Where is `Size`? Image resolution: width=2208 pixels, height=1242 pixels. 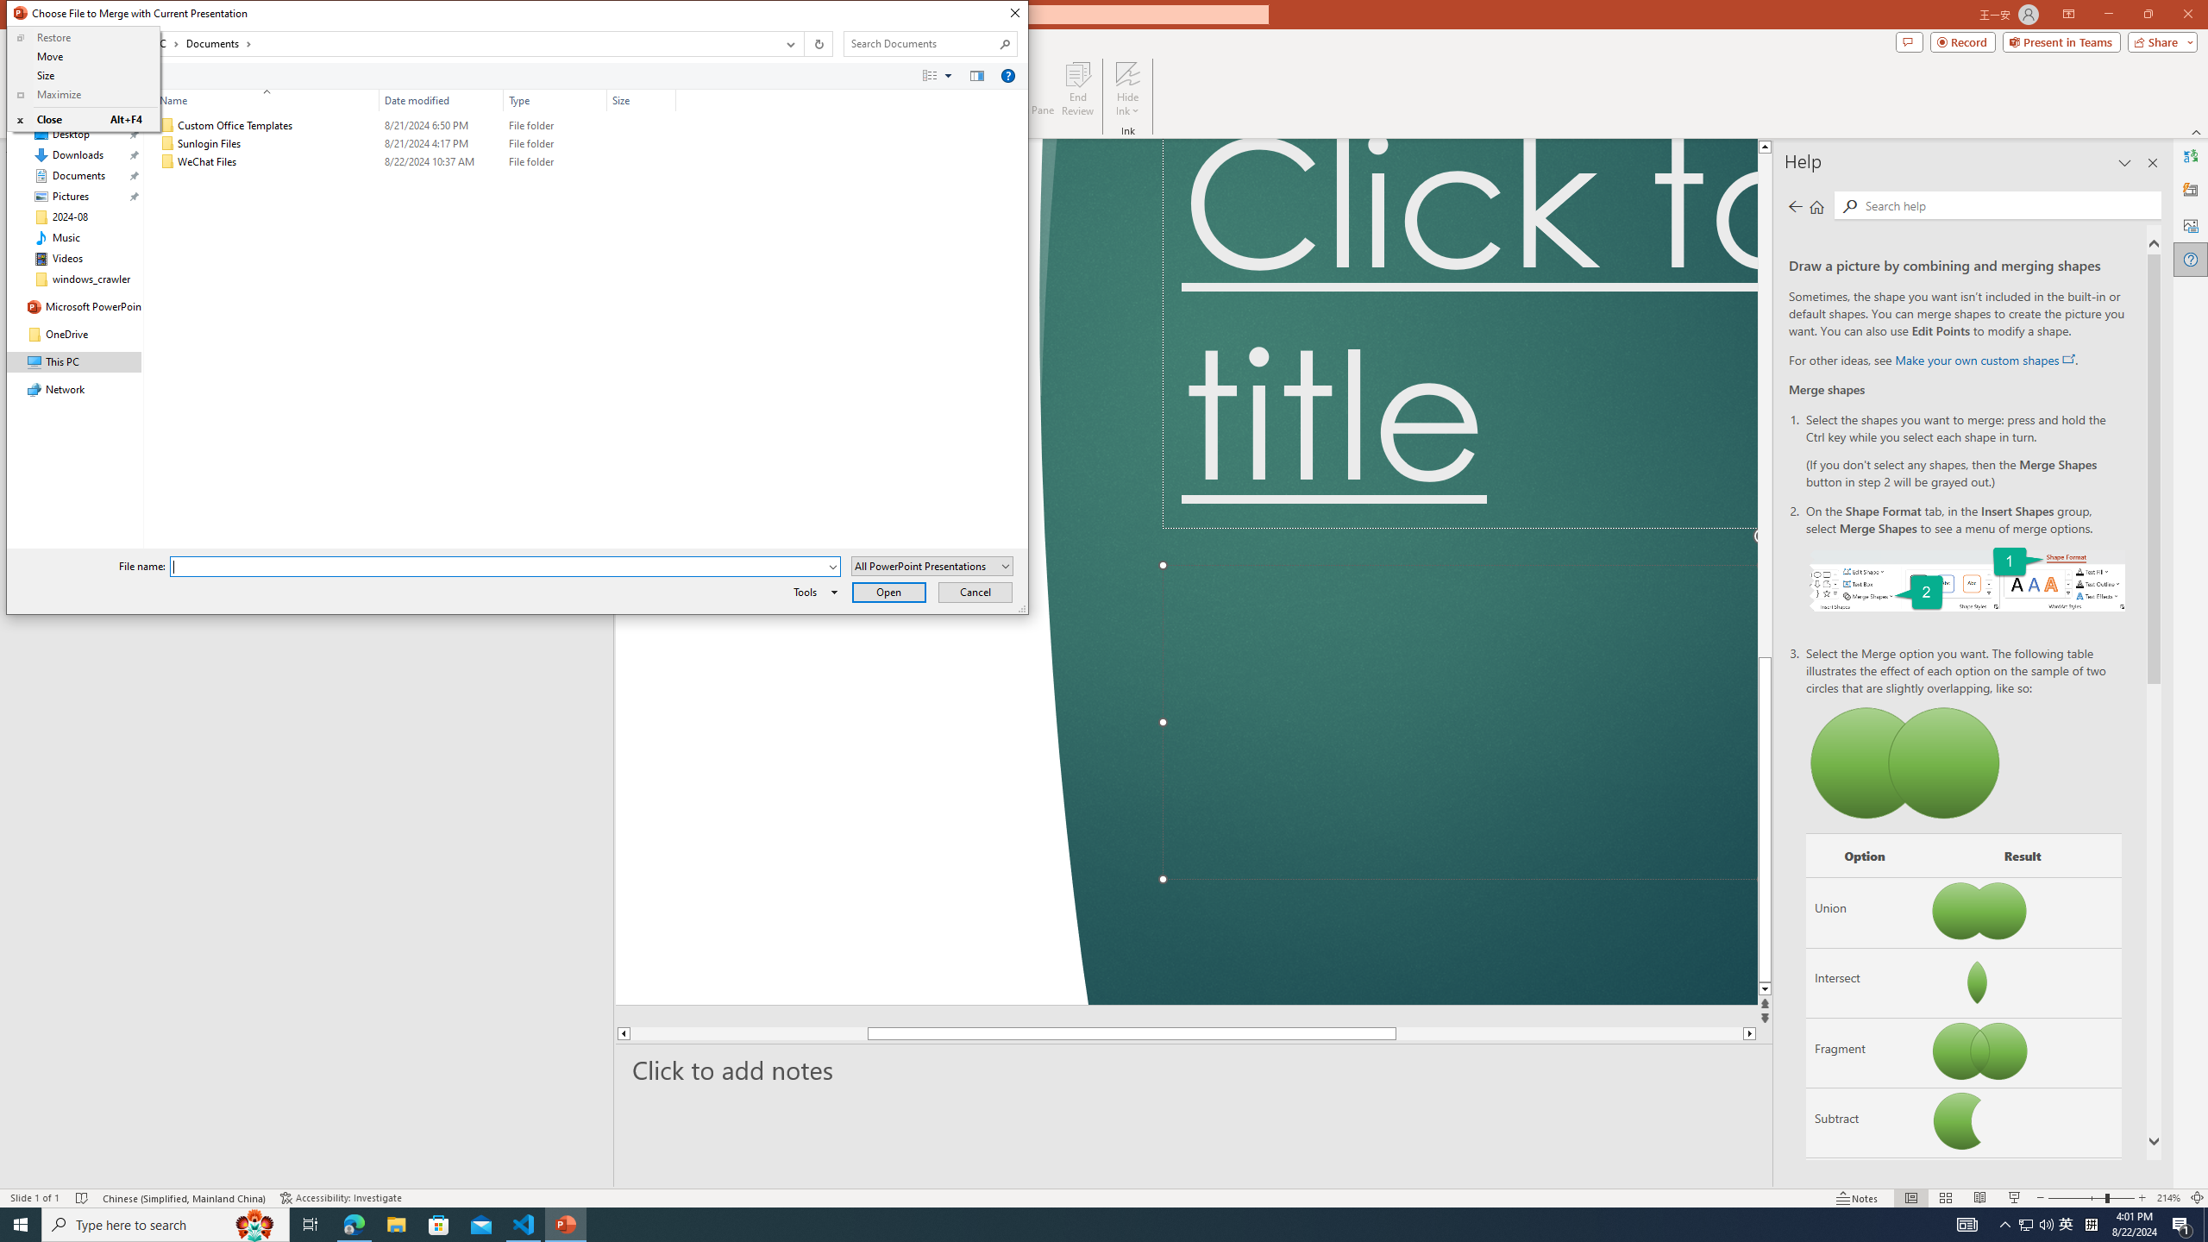 Size is located at coordinates (83, 76).